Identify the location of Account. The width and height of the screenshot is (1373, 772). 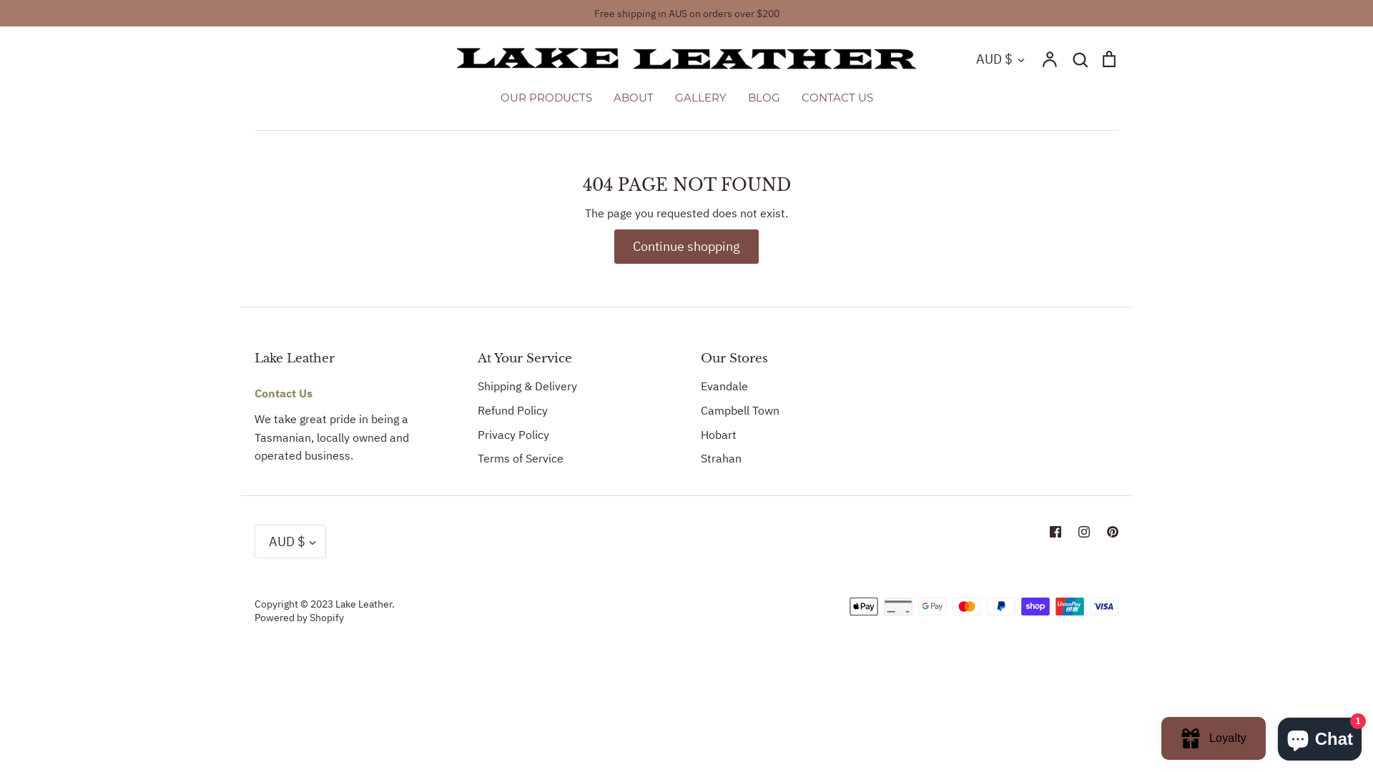
(1050, 59).